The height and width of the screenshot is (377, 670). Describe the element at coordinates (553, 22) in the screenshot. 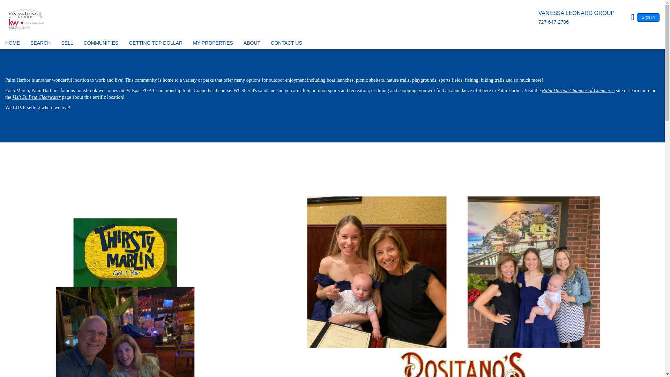

I see `727-647-2706` at that location.